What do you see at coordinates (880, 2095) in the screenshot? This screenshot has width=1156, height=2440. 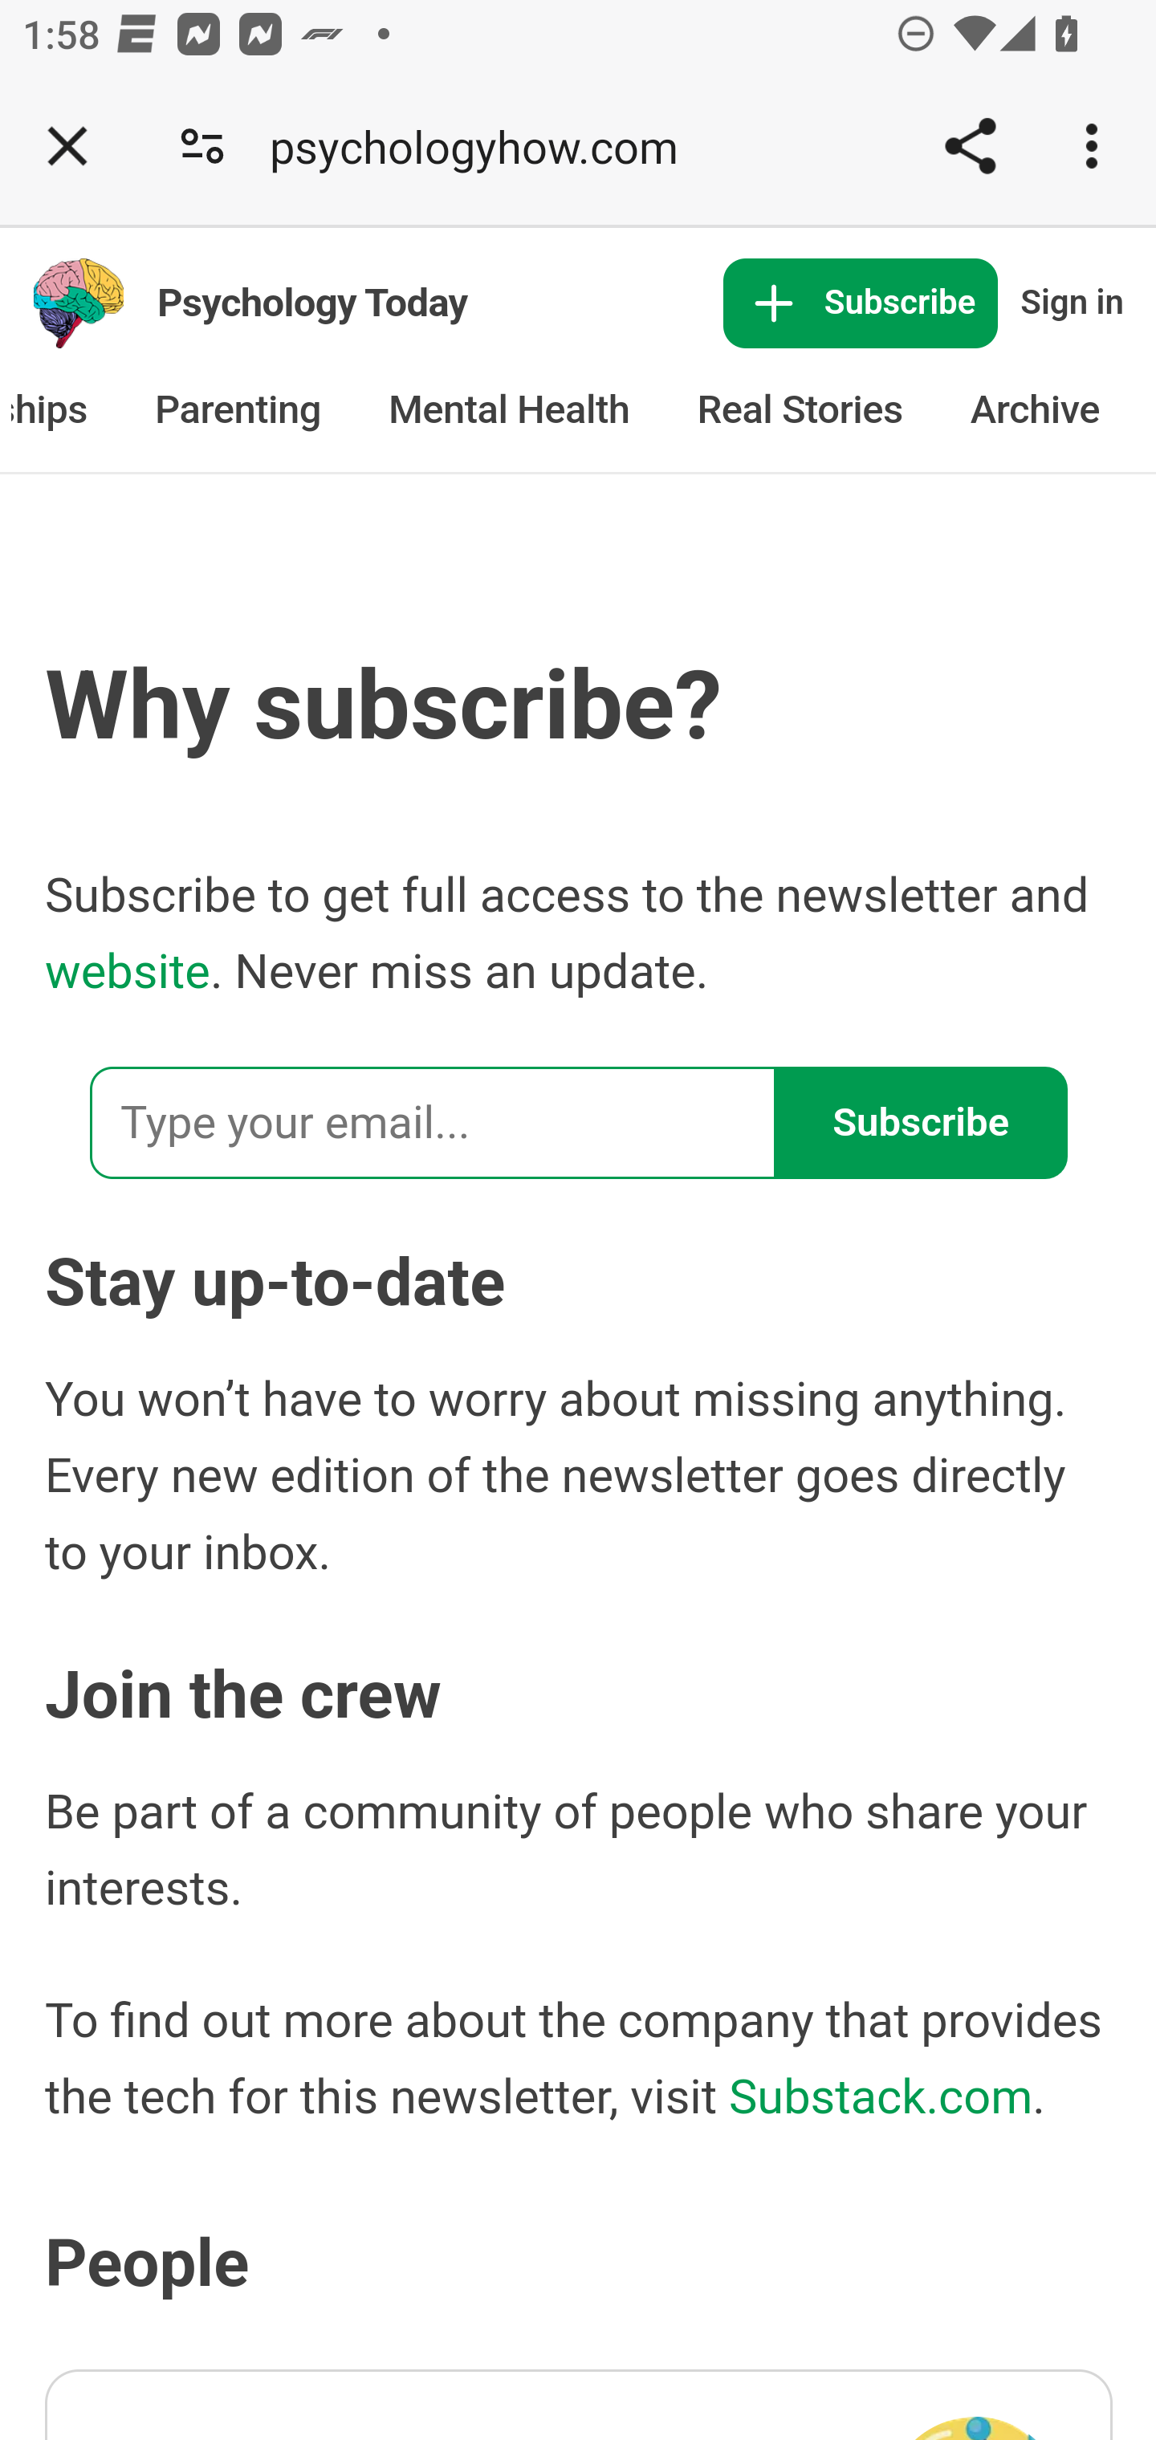 I see `Substack.com` at bounding box center [880, 2095].